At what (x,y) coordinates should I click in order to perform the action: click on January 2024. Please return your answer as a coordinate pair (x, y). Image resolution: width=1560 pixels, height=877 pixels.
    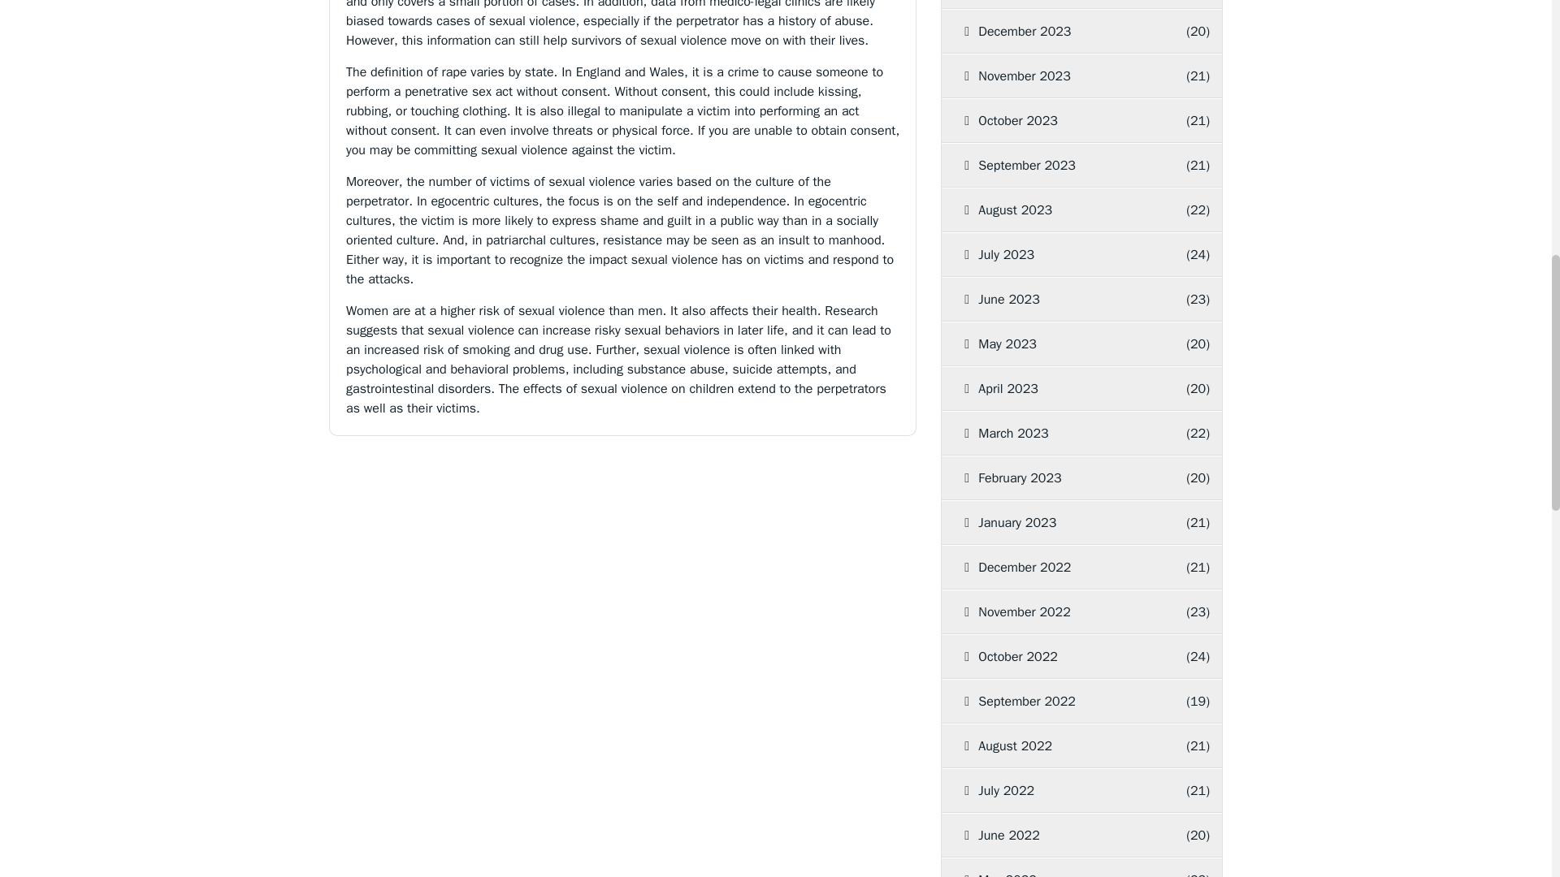
    Looking at the image, I should click on (1062, 4).